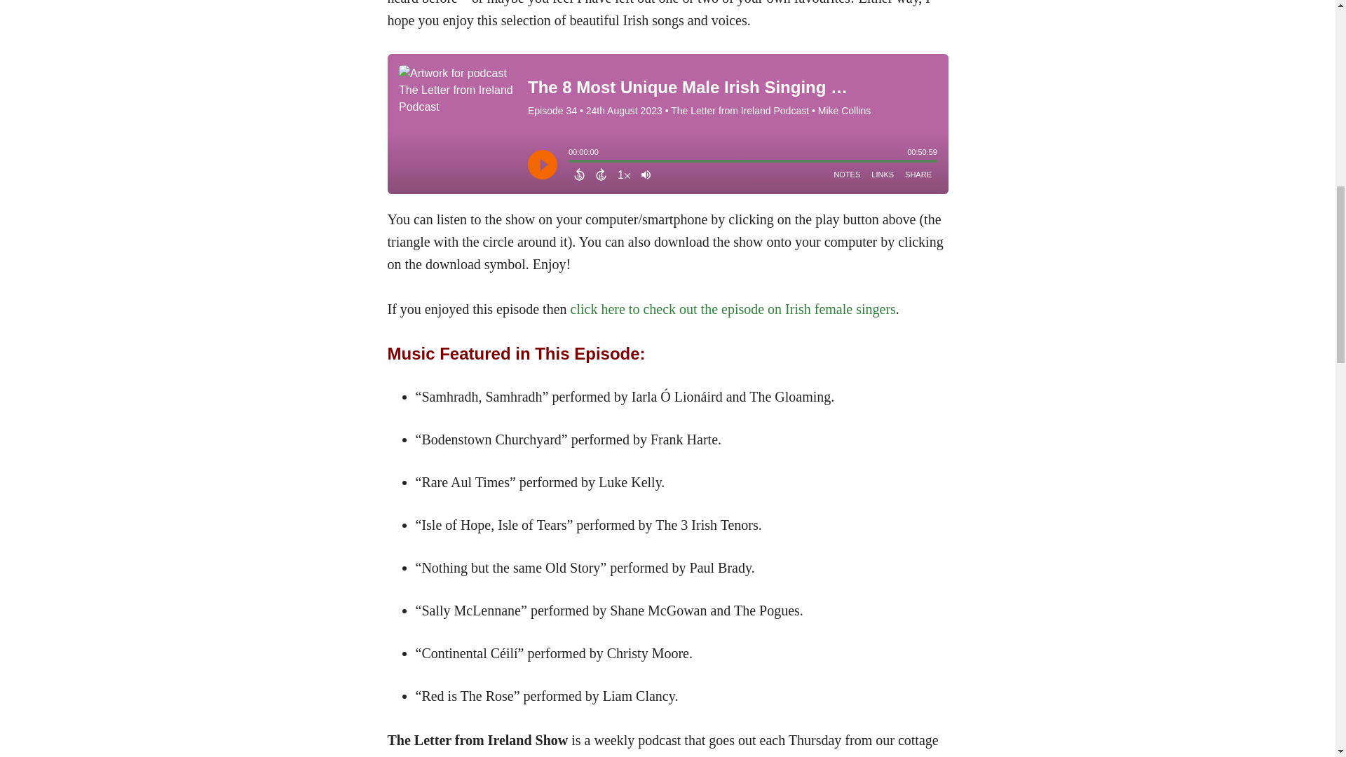  I want to click on click here to check out the episode on Irish female singers, so click(733, 308).